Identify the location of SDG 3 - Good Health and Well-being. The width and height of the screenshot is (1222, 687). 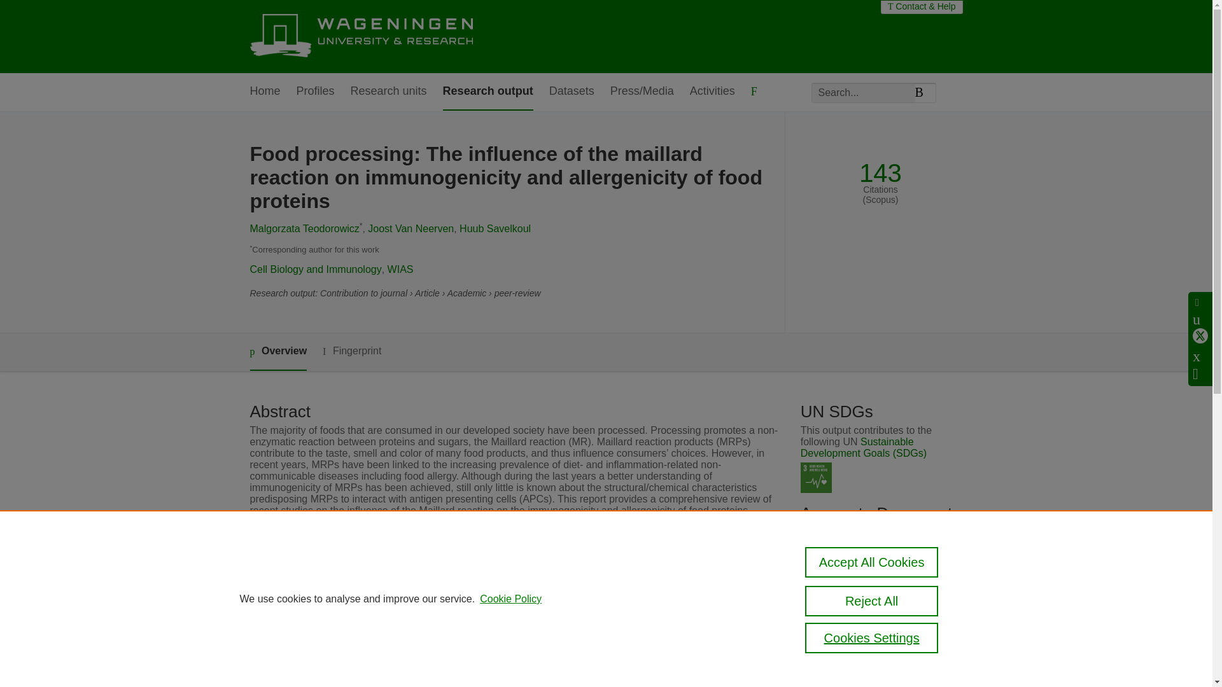
(816, 478).